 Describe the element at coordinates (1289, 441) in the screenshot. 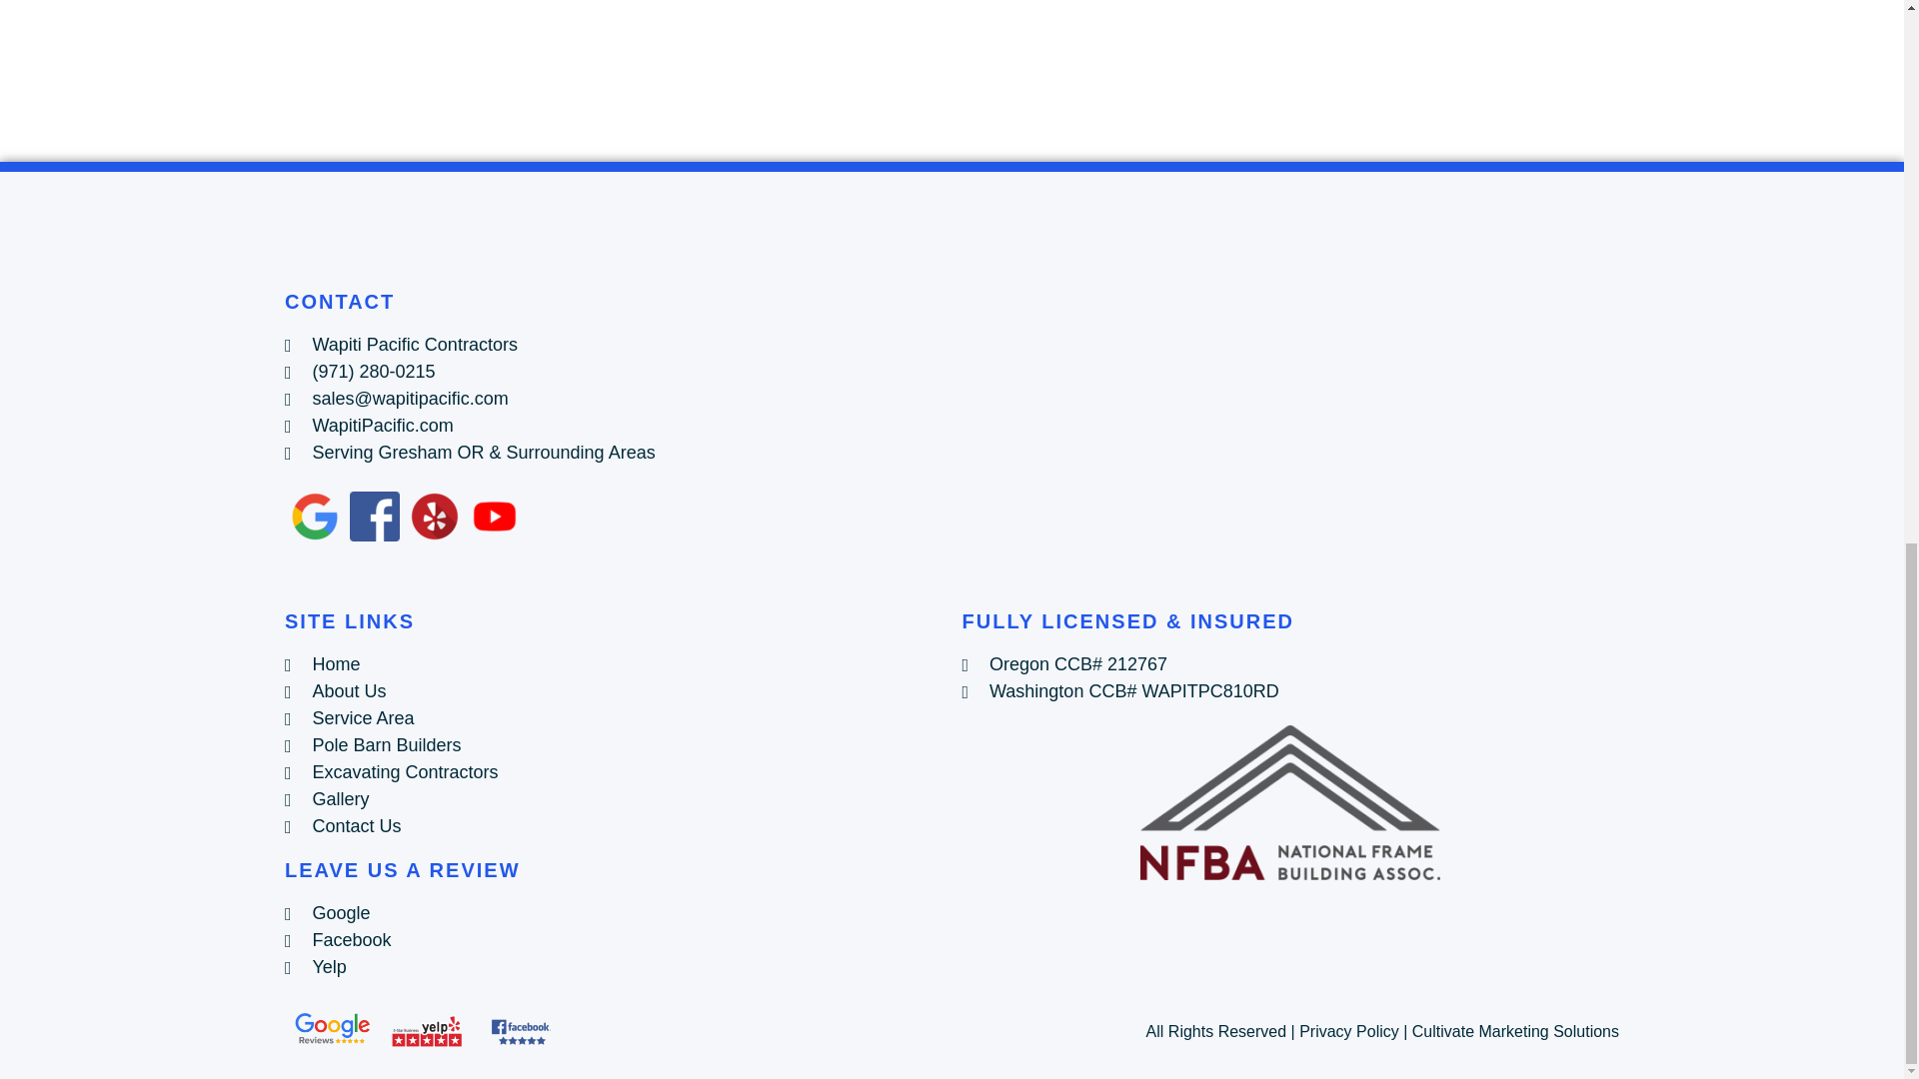

I see `Wapiti Pacific Contractors Gresham OR` at that location.